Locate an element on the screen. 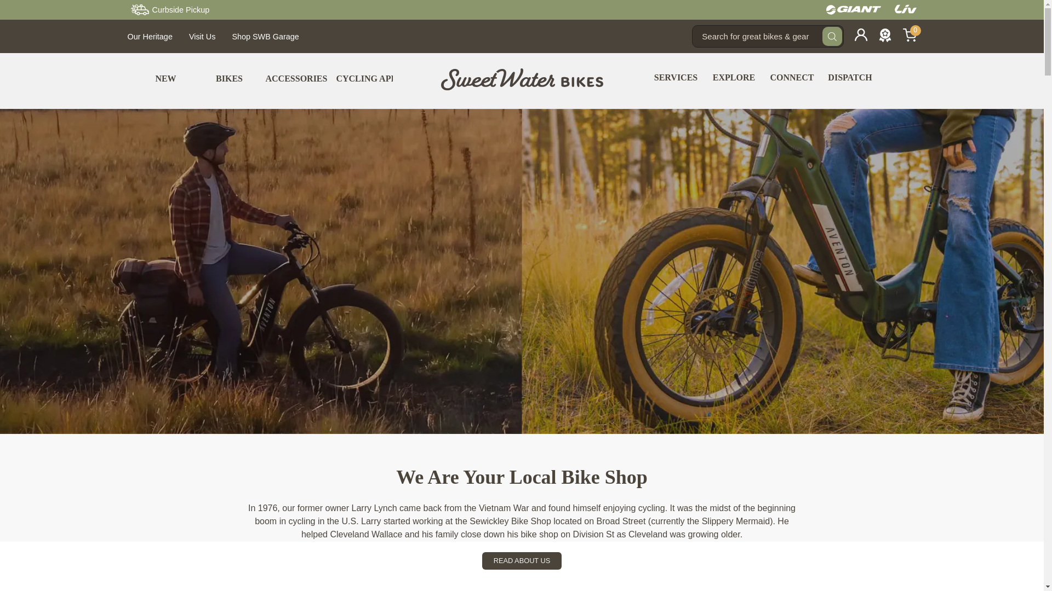  ACCESSORIES is located at coordinates (296, 79).